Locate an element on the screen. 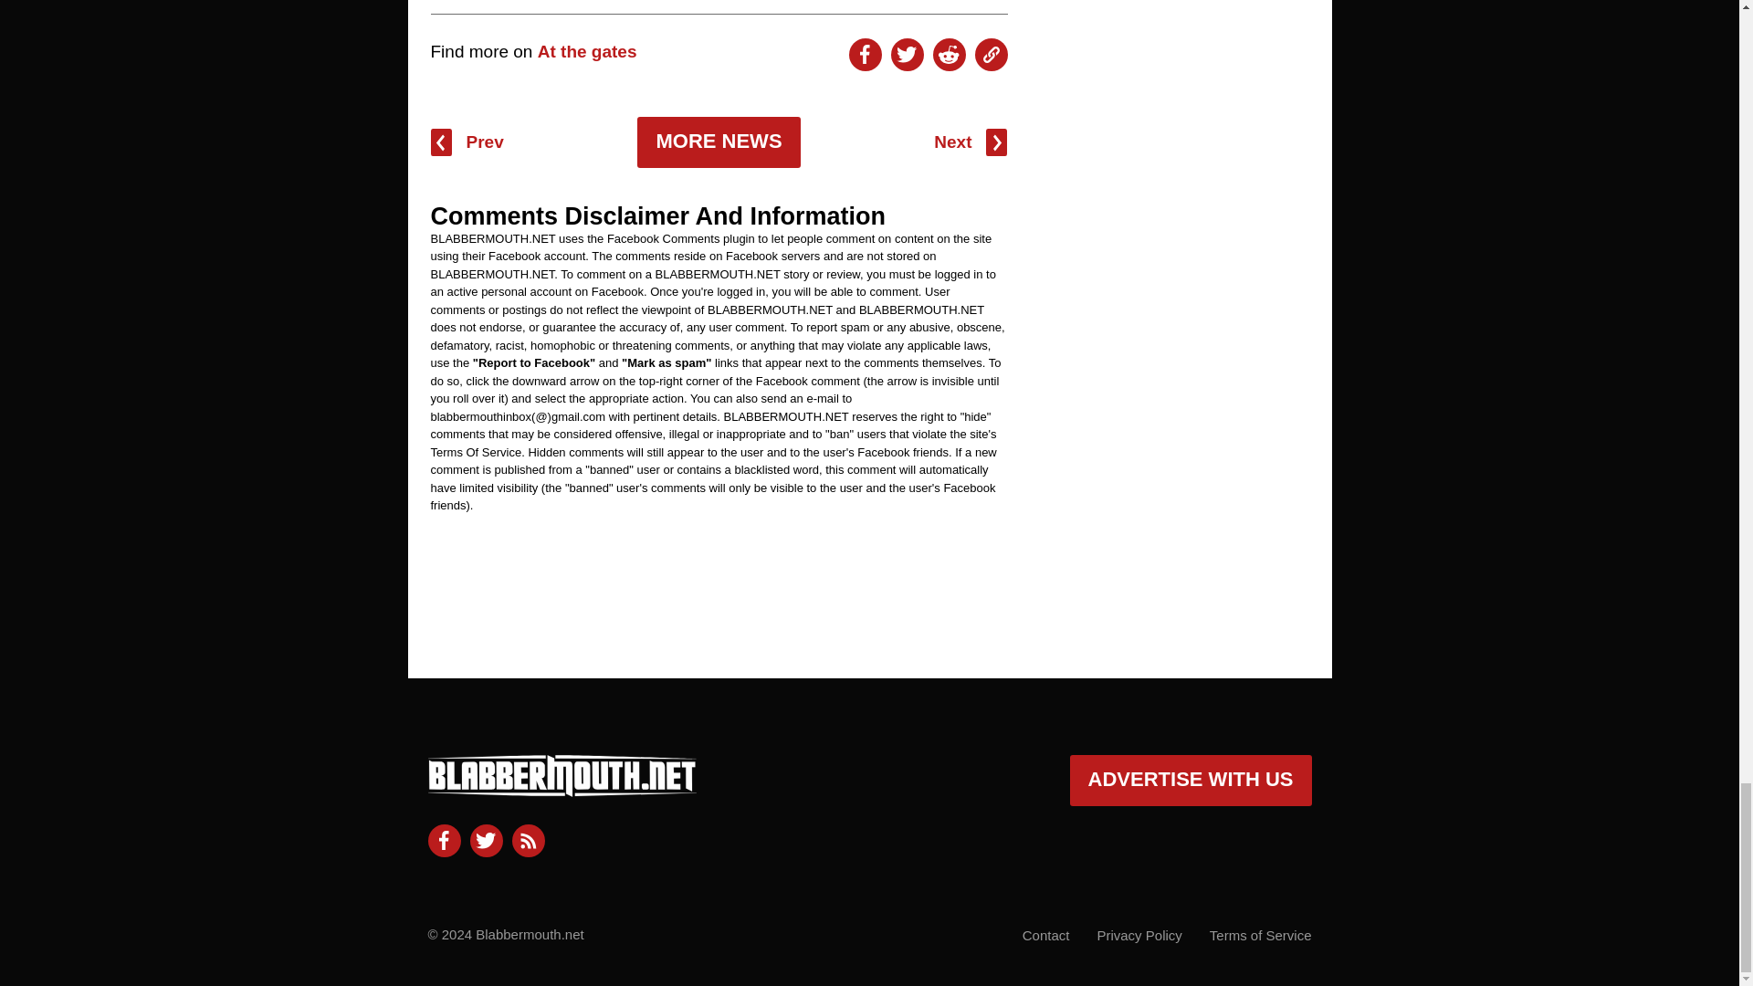 This screenshot has width=1753, height=986. Share On Twitter is located at coordinates (907, 55).